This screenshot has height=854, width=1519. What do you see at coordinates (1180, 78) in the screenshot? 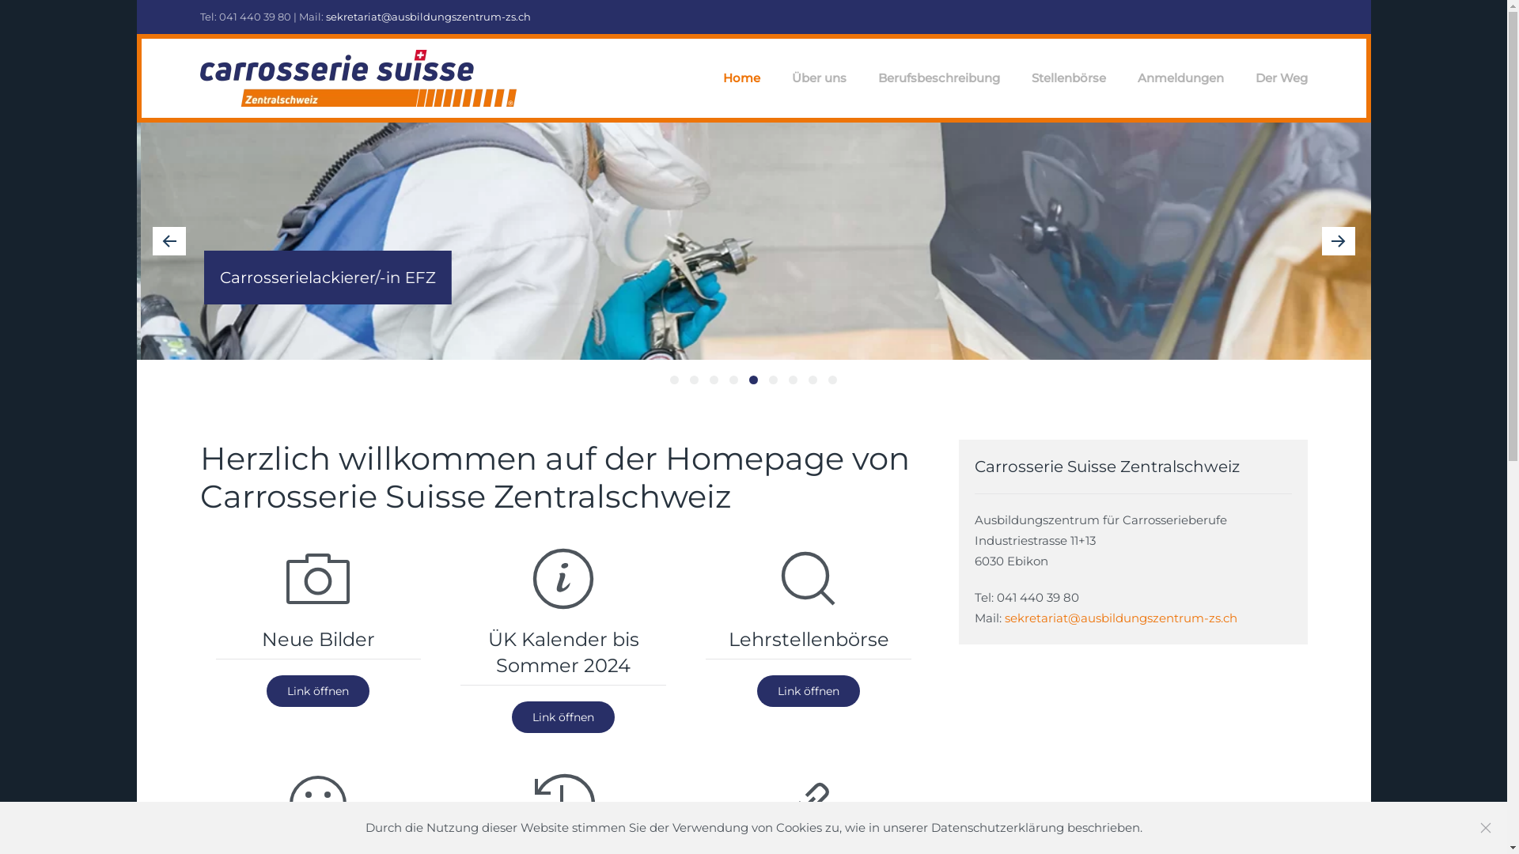
I see `Anmeldungen` at bounding box center [1180, 78].